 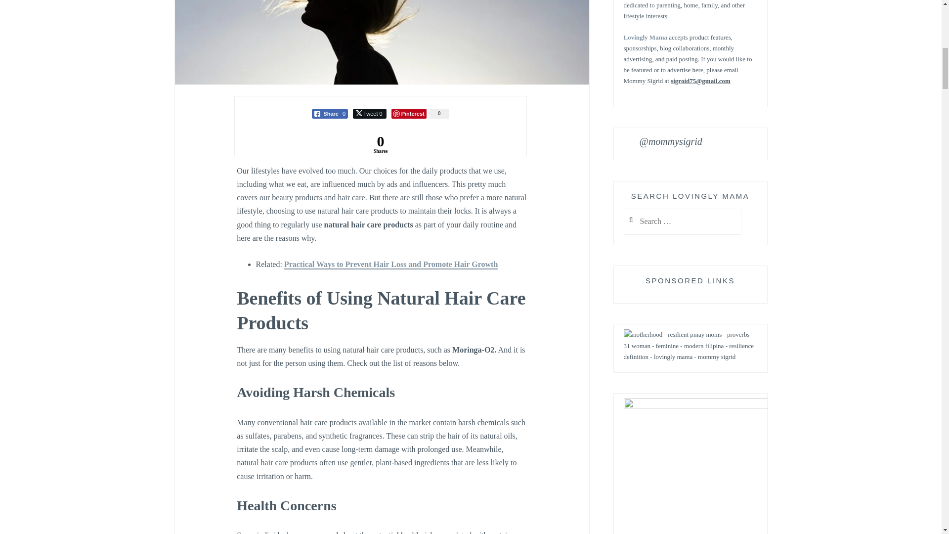 What do you see at coordinates (370, 114) in the screenshot?
I see `Tweet 0` at bounding box center [370, 114].